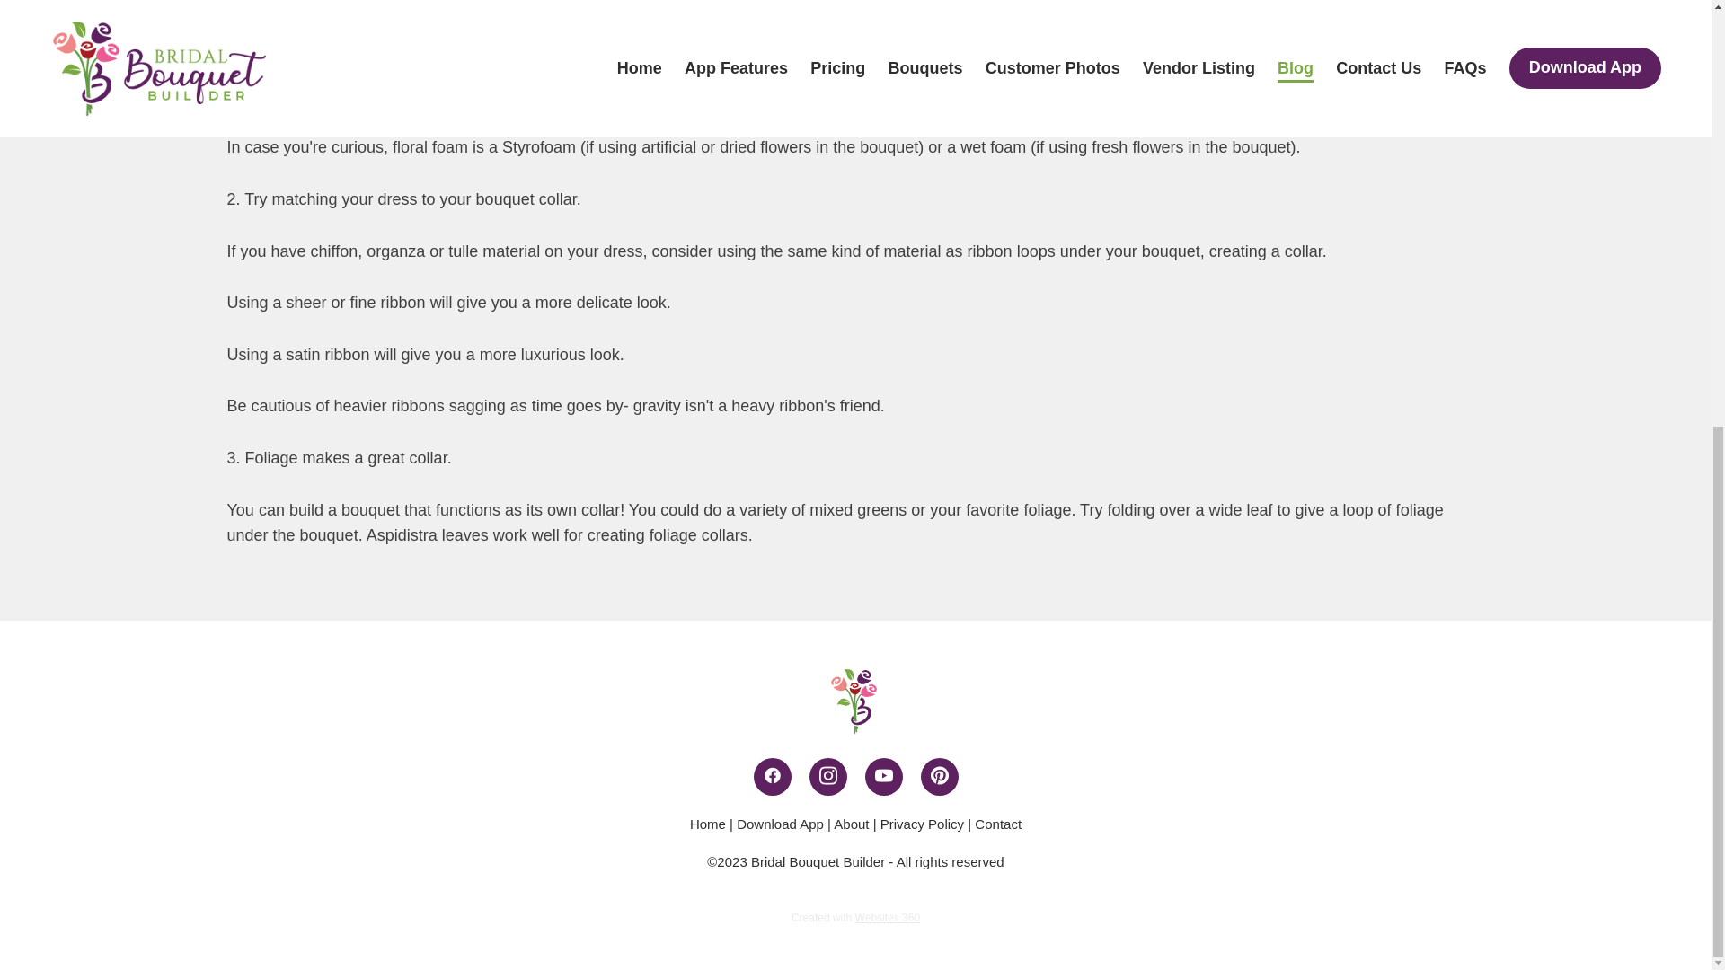 This screenshot has width=1725, height=970. Describe the element at coordinates (851, 824) in the screenshot. I see `About` at that location.